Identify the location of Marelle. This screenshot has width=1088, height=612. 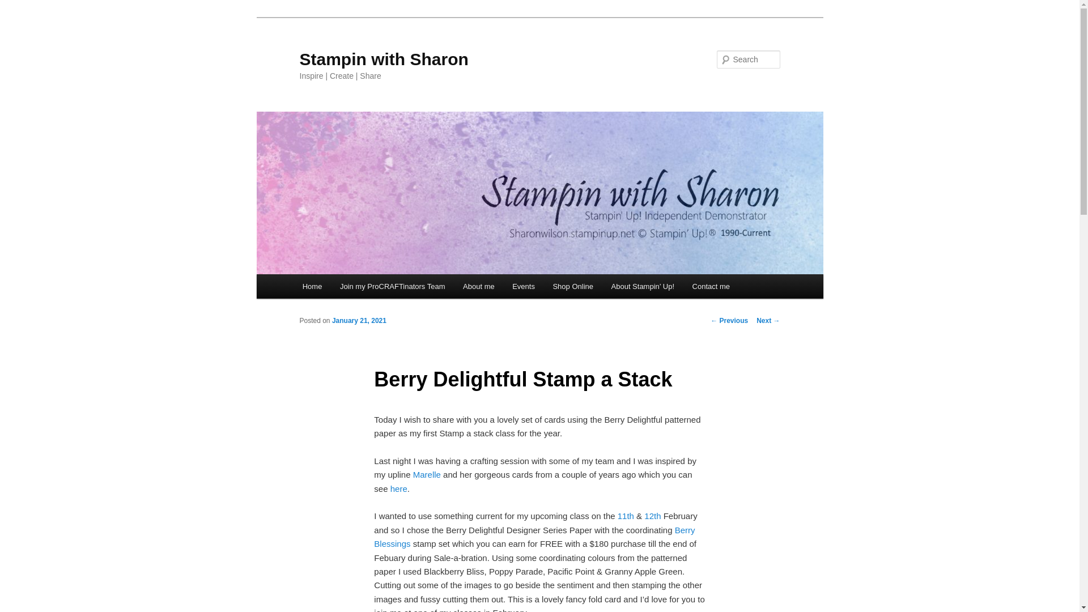
(427, 474).